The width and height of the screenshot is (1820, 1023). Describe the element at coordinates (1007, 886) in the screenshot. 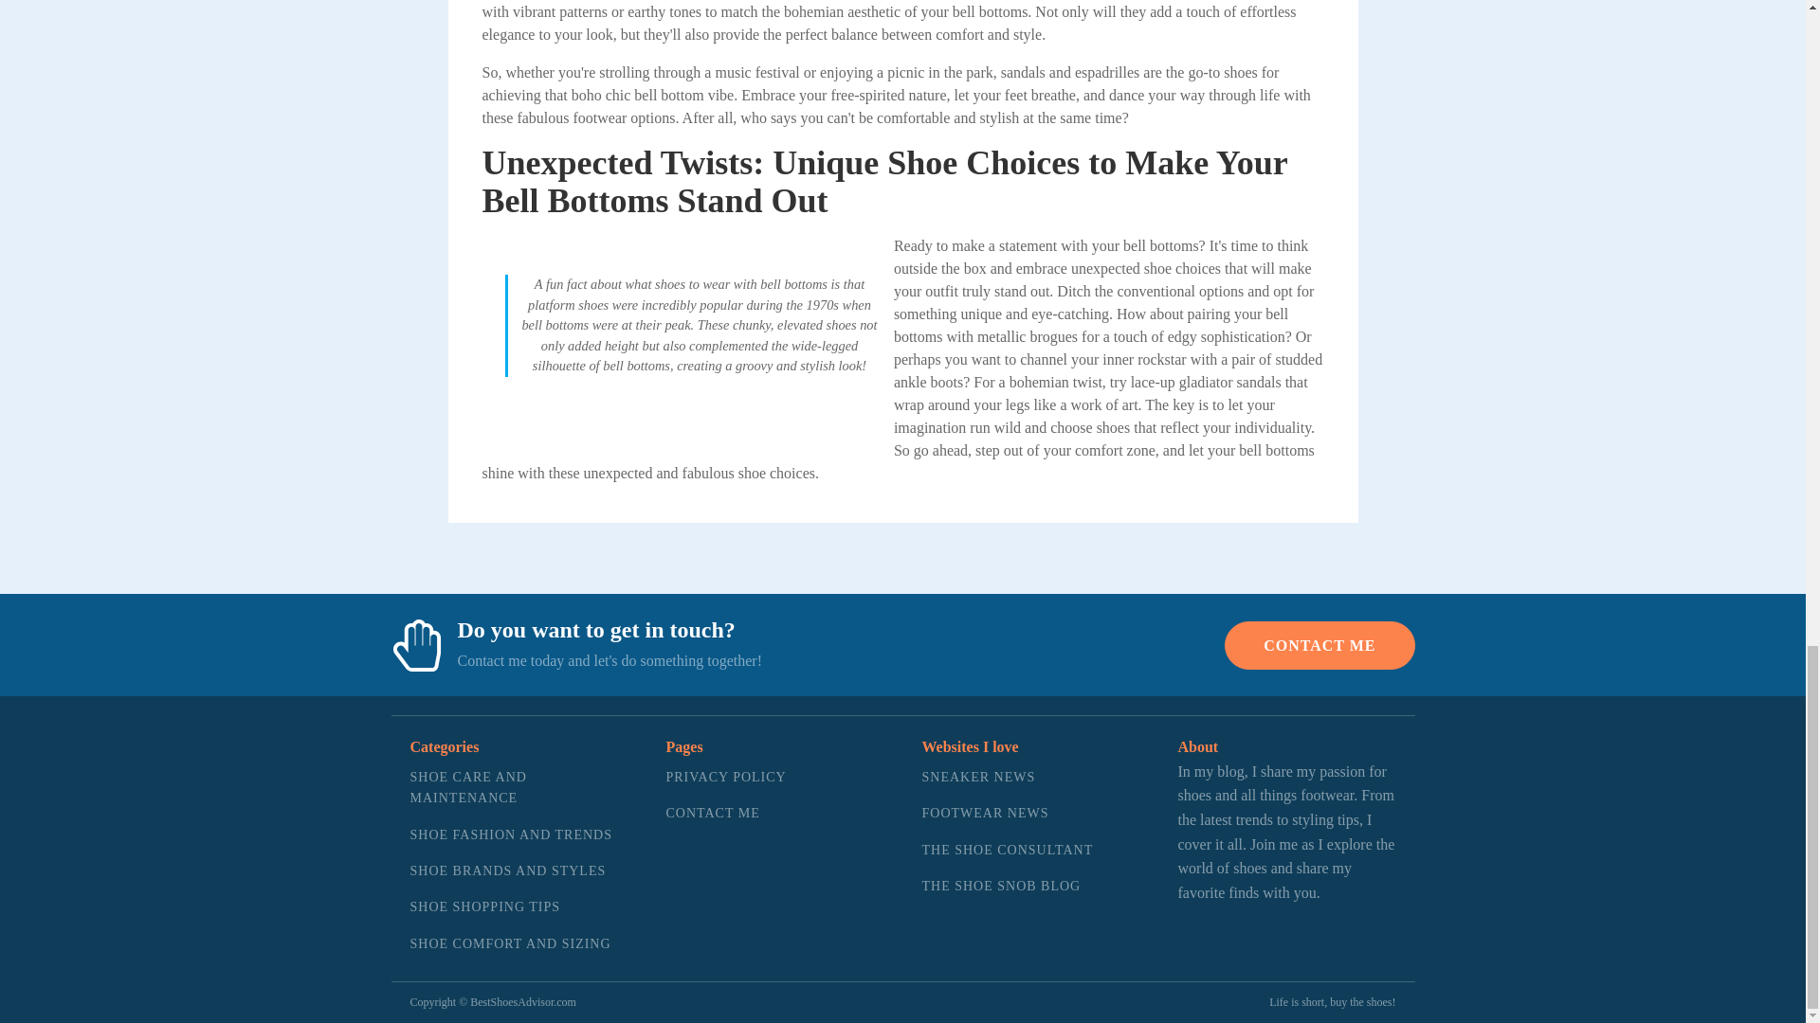

I see `THE SHOE SNOB BLOG` at that location.